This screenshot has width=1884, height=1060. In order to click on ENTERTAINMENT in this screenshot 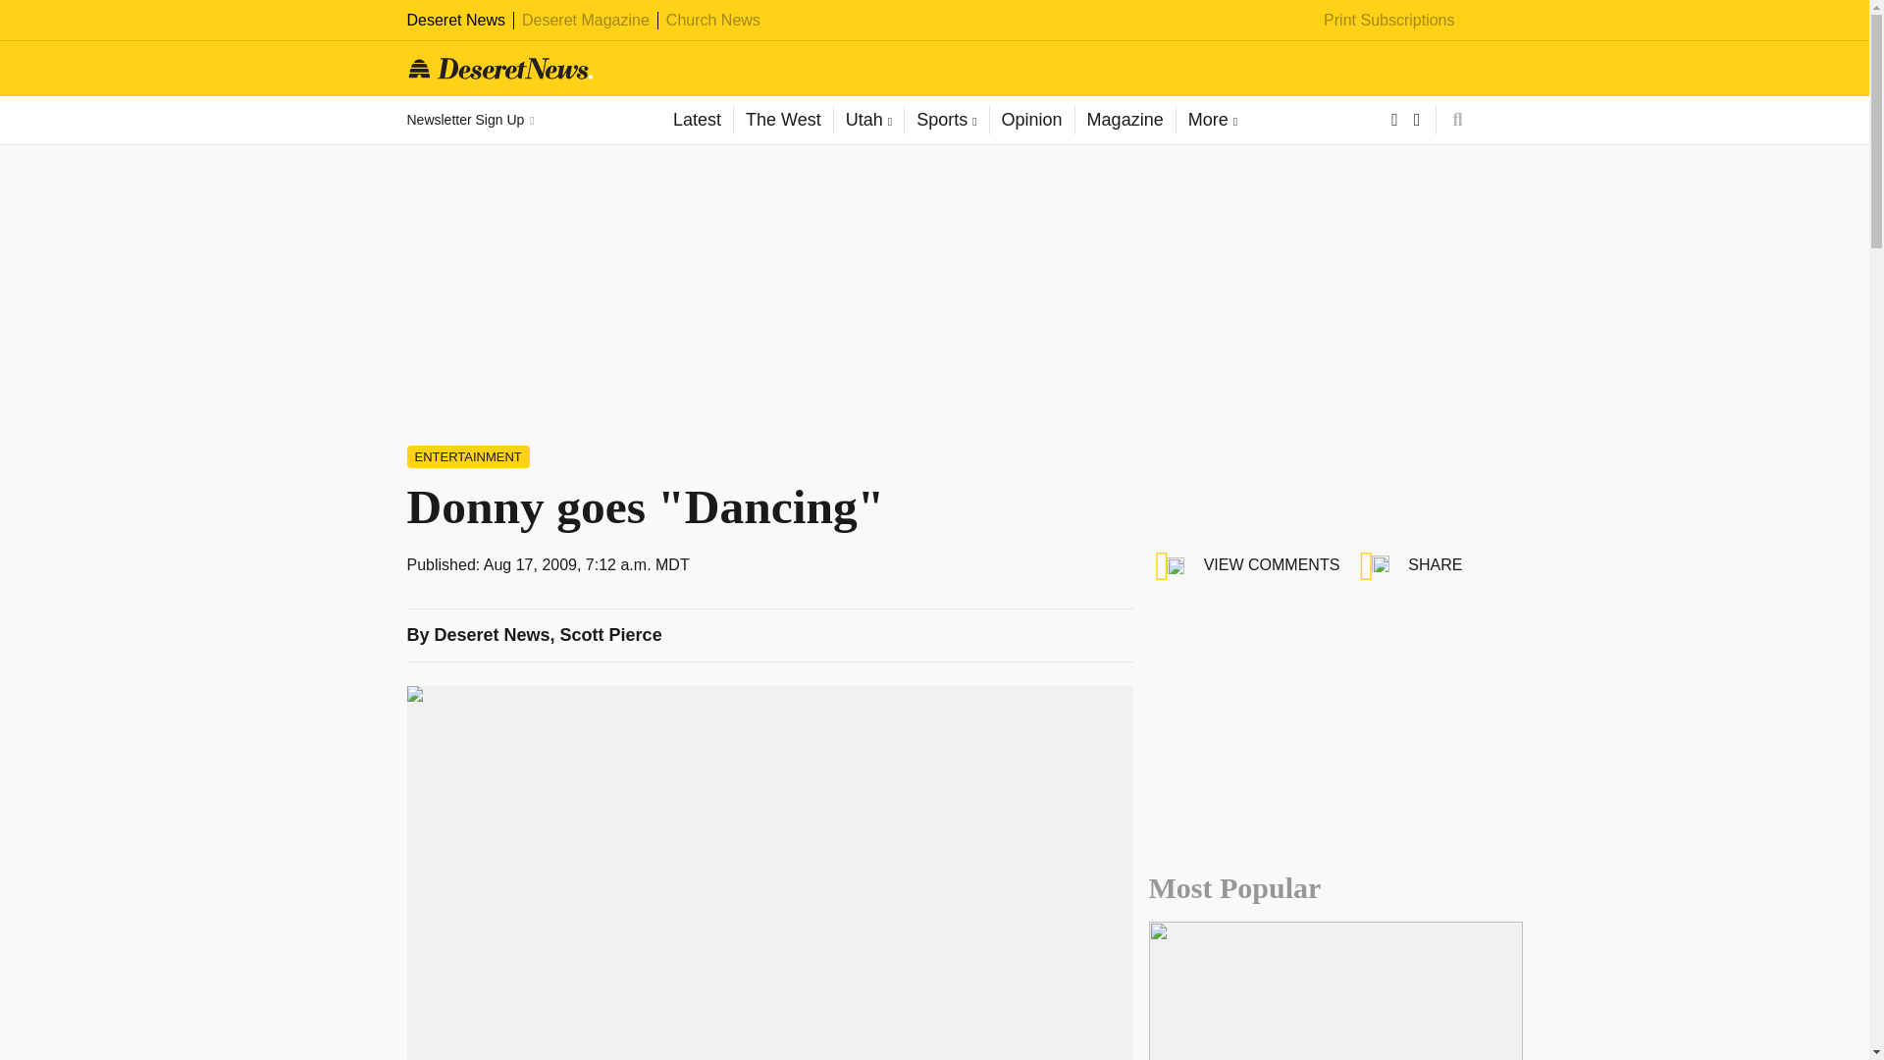, I will do `click(467, 456)`.